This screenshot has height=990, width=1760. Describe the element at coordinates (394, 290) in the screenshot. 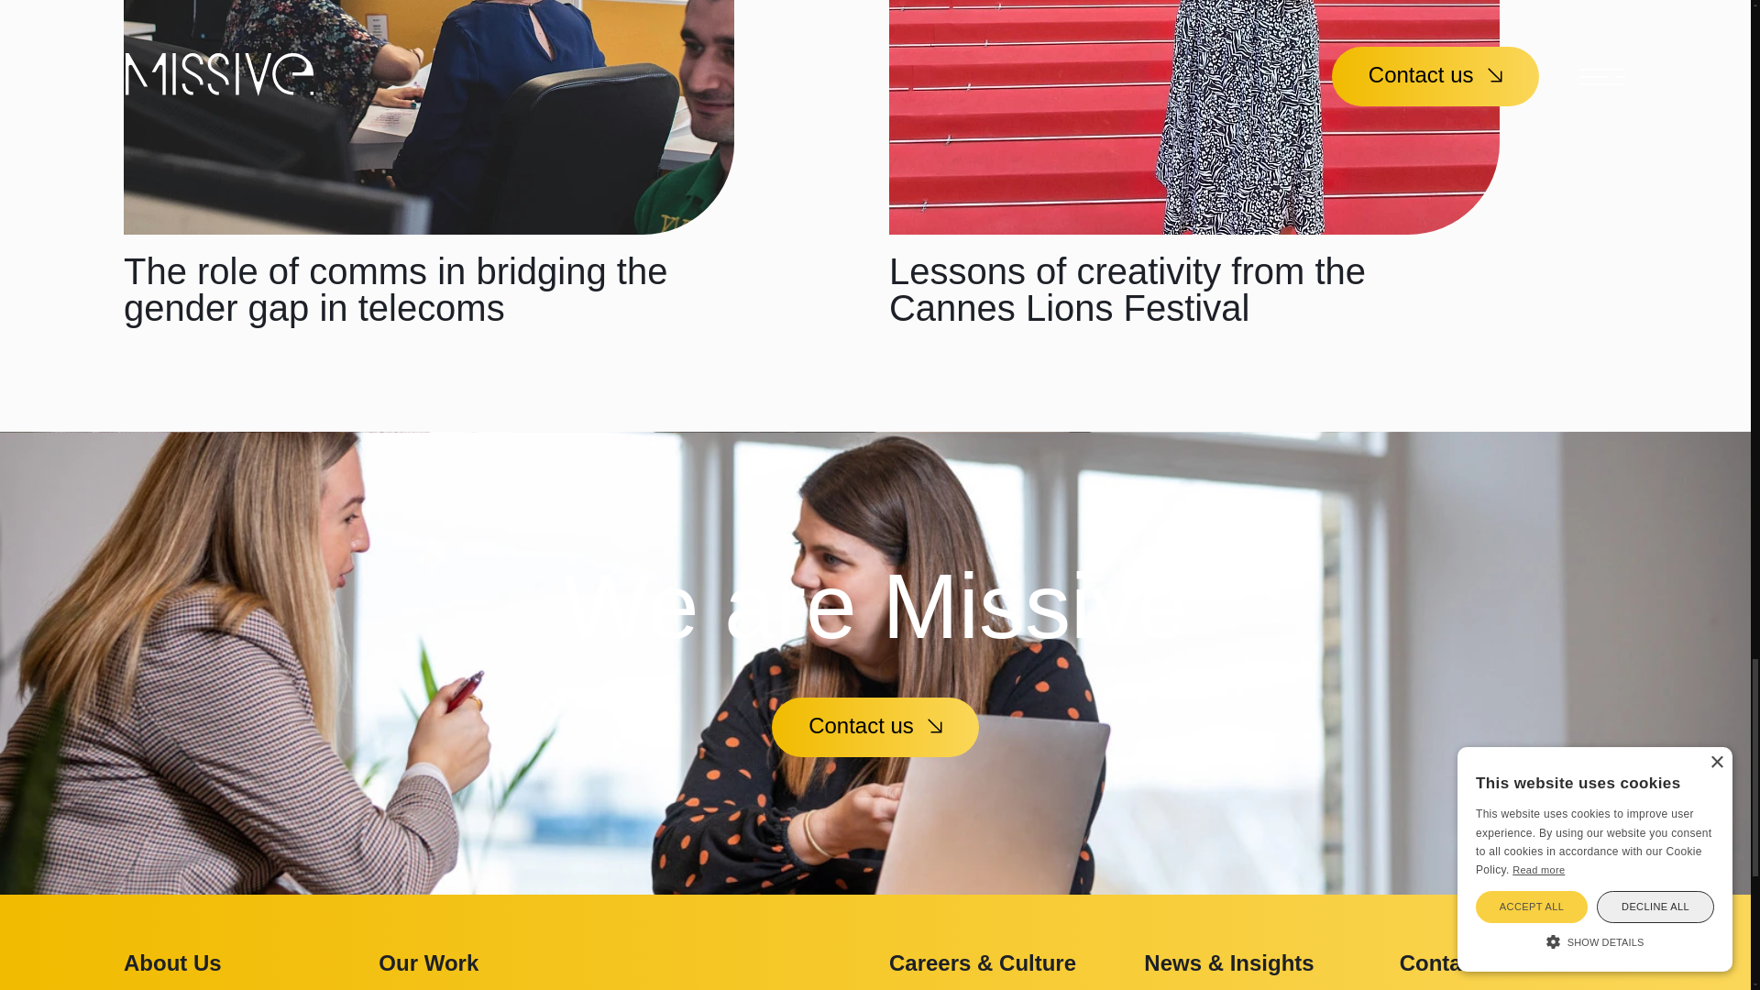

I see `The role of comms in bridging the gender gap in telecoms` at that location.